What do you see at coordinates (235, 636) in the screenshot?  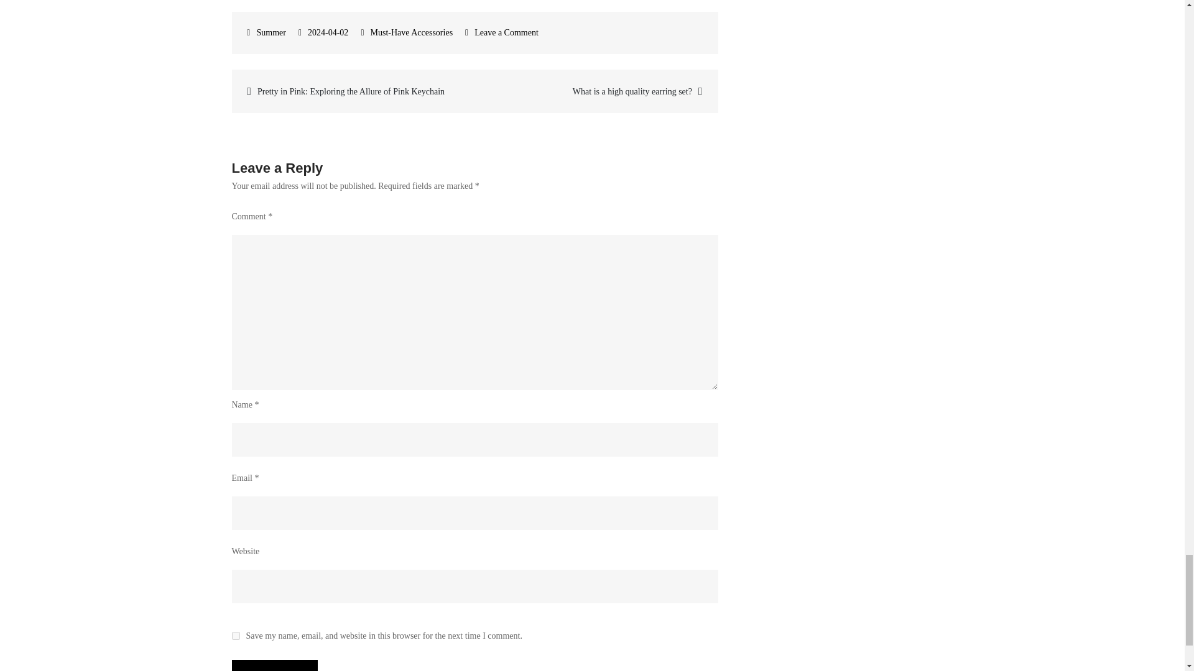 I see `yes` at bounding box center [235, 636].